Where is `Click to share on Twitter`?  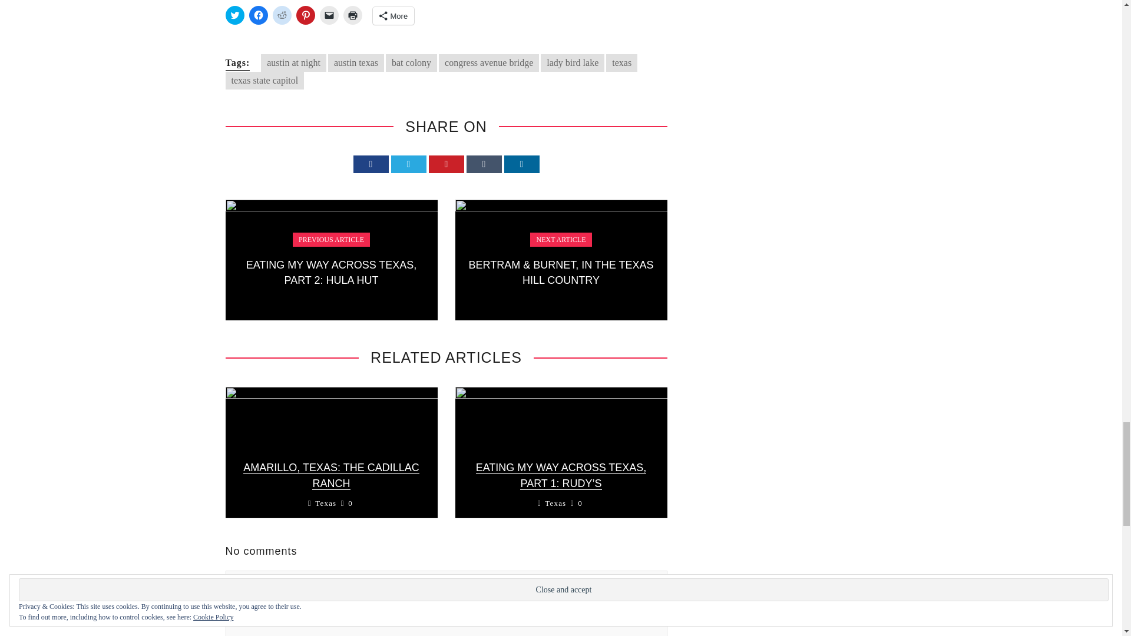
Click to share on Twitter is located at coordinates (234, 15).